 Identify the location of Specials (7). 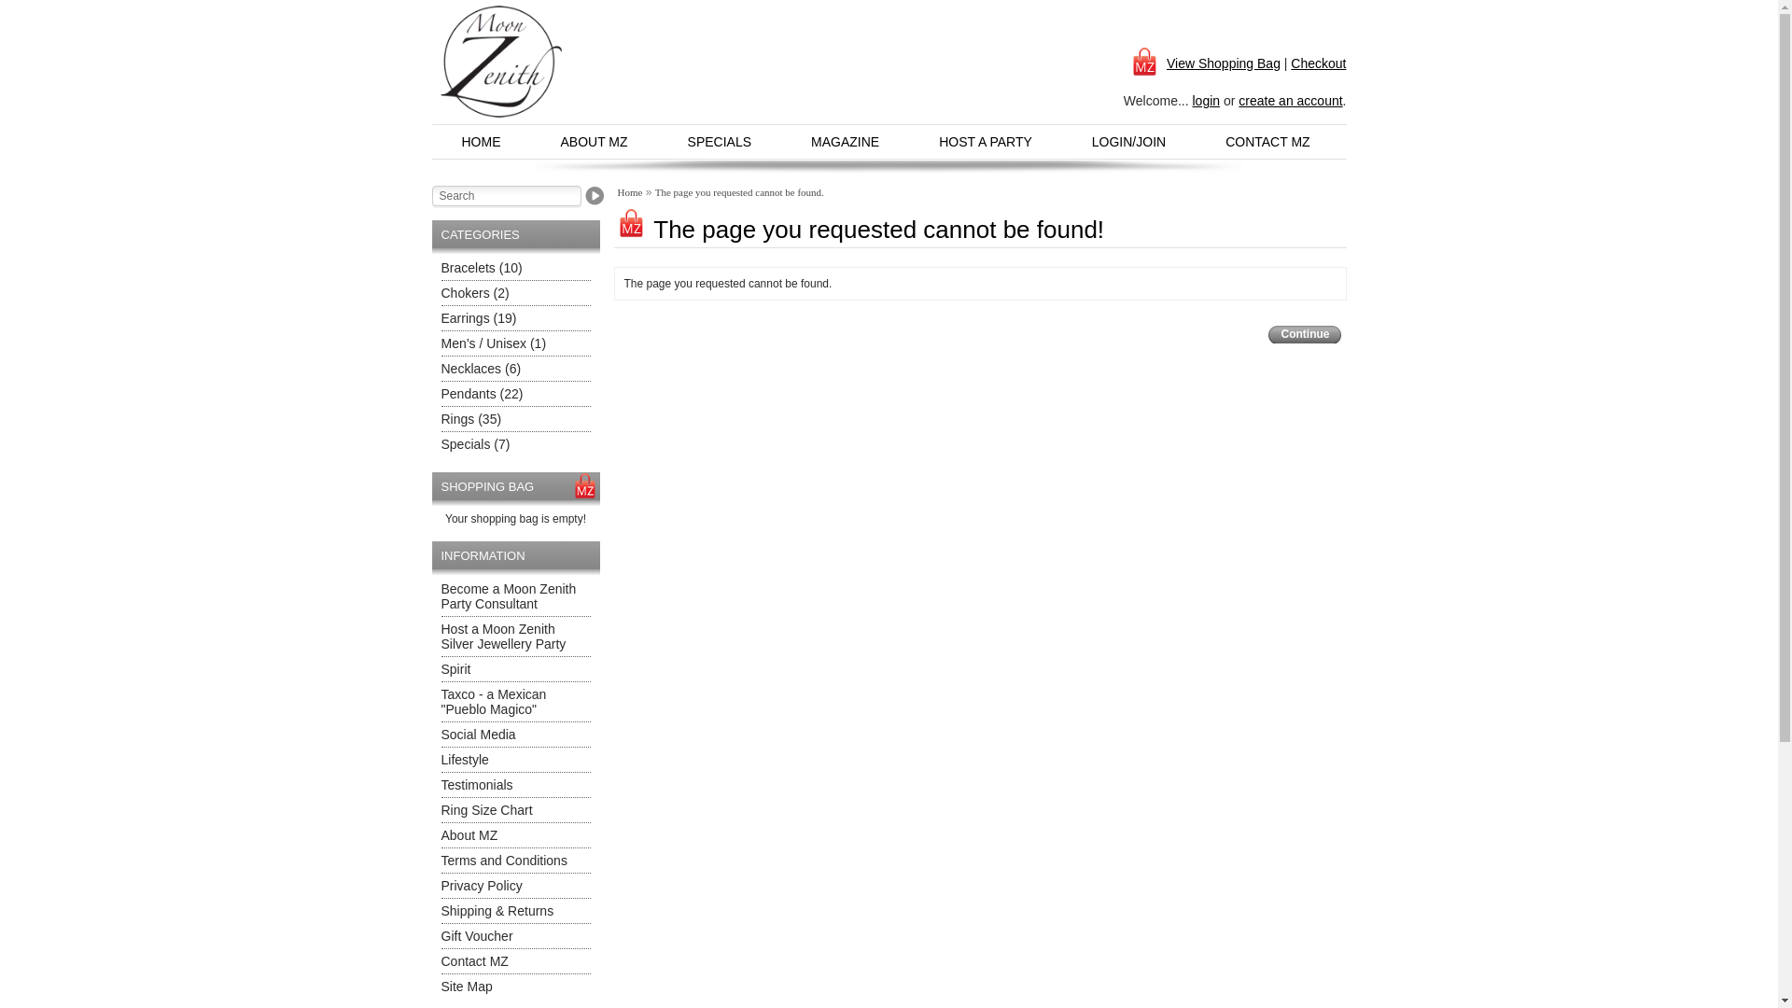
(475, 444).